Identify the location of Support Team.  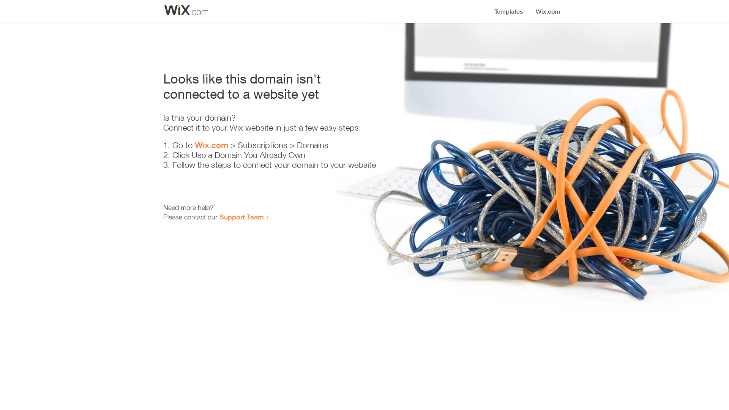
(241, 217).